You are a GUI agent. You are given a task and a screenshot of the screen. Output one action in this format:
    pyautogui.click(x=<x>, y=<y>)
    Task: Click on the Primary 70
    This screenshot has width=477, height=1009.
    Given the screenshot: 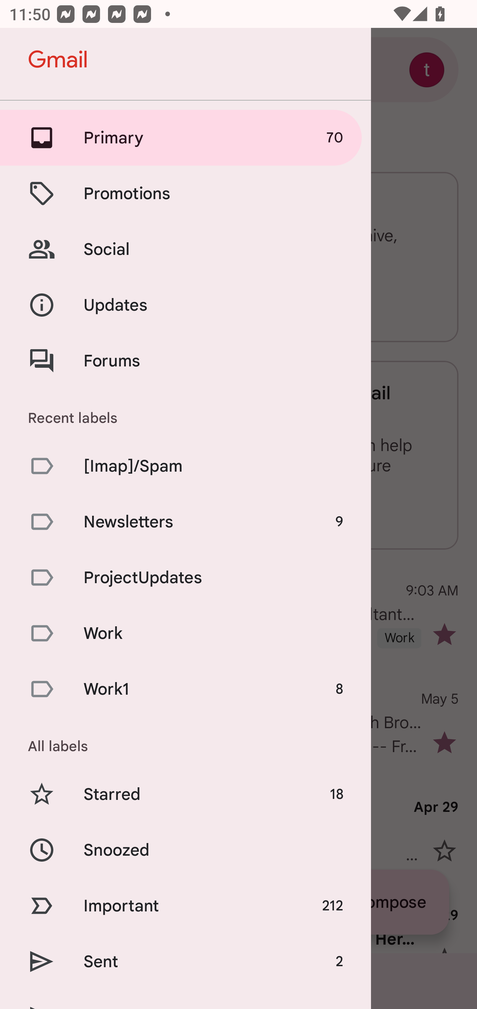 What is the action you would take?
    pyautogui.click(x=185, y=137)
    